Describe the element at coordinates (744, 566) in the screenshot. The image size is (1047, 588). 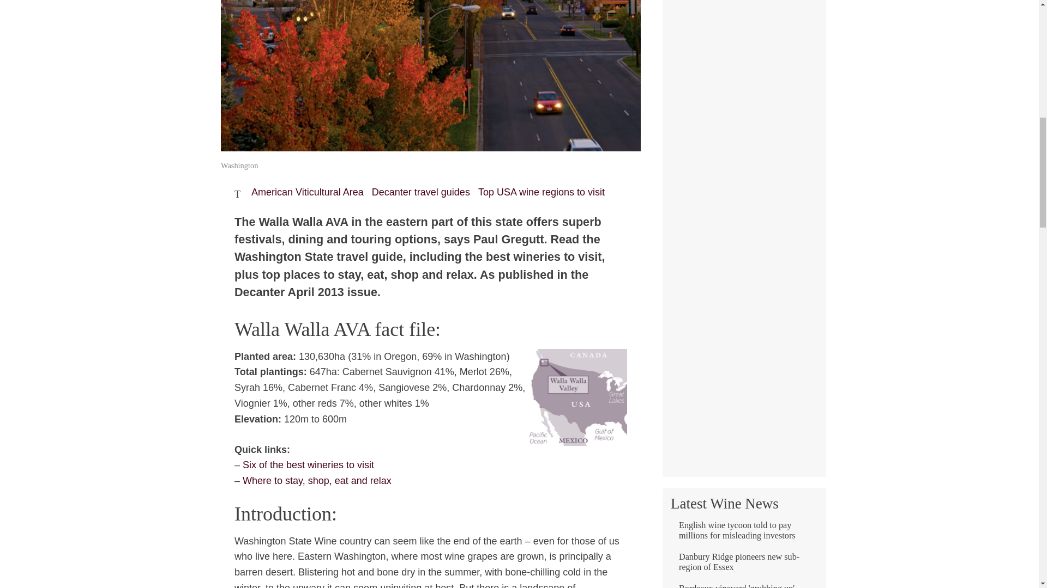
I see `Danbury Ridge pioneers new sub-region of Essex` at that location.